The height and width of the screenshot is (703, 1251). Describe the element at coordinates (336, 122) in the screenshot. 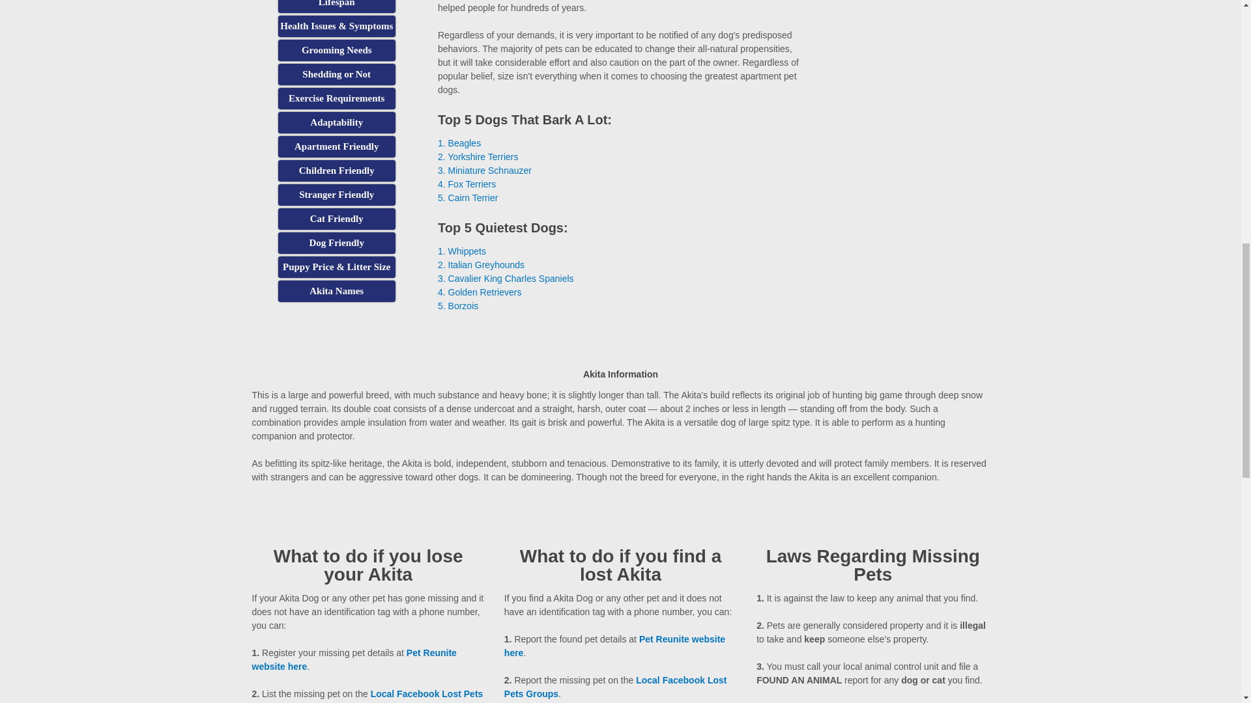

I see `Are Akita Dogs easy to adapt?` at that location.